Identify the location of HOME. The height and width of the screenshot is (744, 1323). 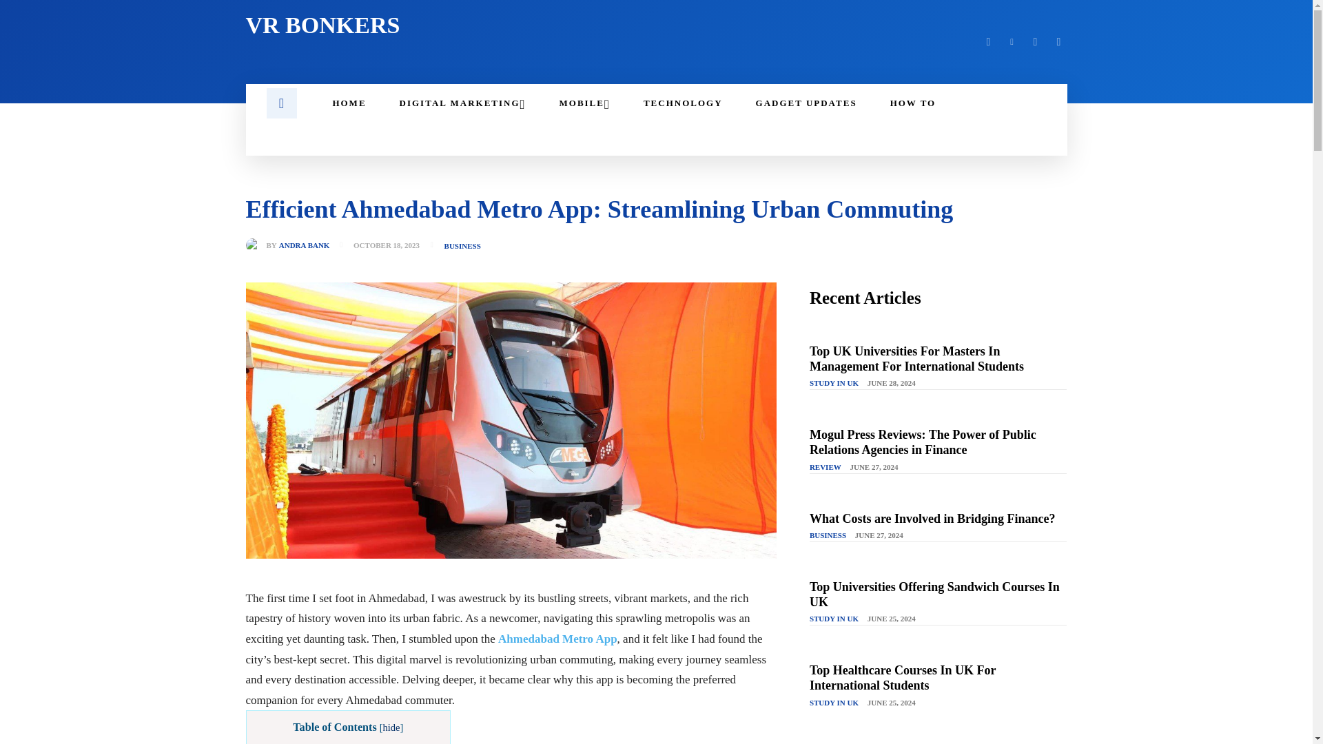
(349, 103).